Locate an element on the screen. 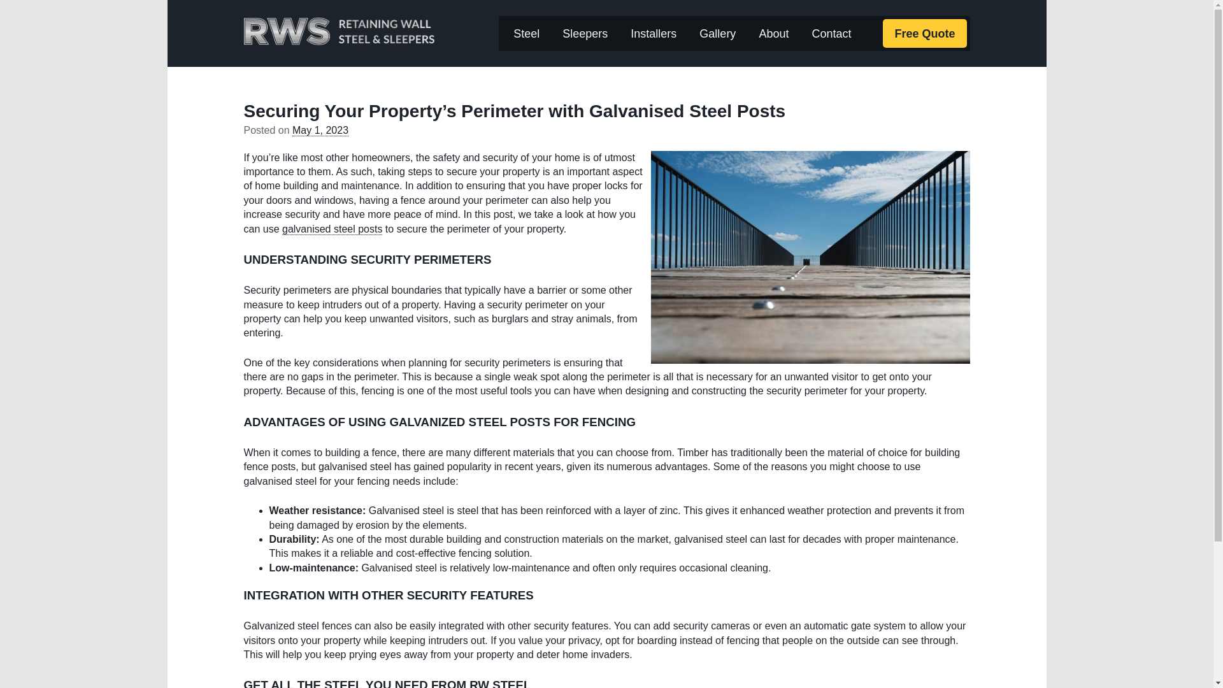 The width and height of the screenshot is (1223, 688). galvanised steel posts is located at coordinates (332, 229).